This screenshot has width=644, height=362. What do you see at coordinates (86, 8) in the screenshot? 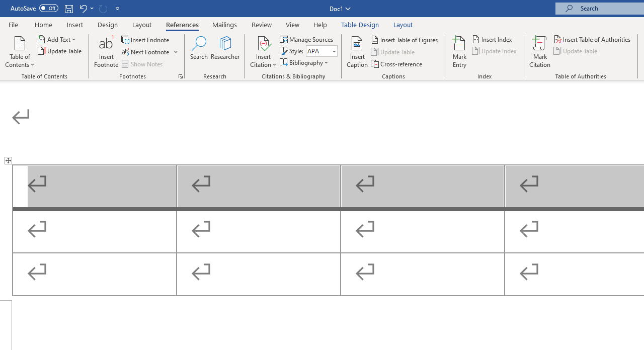
I see `Undo Outline Move Up` at bounding box center [86, 8].